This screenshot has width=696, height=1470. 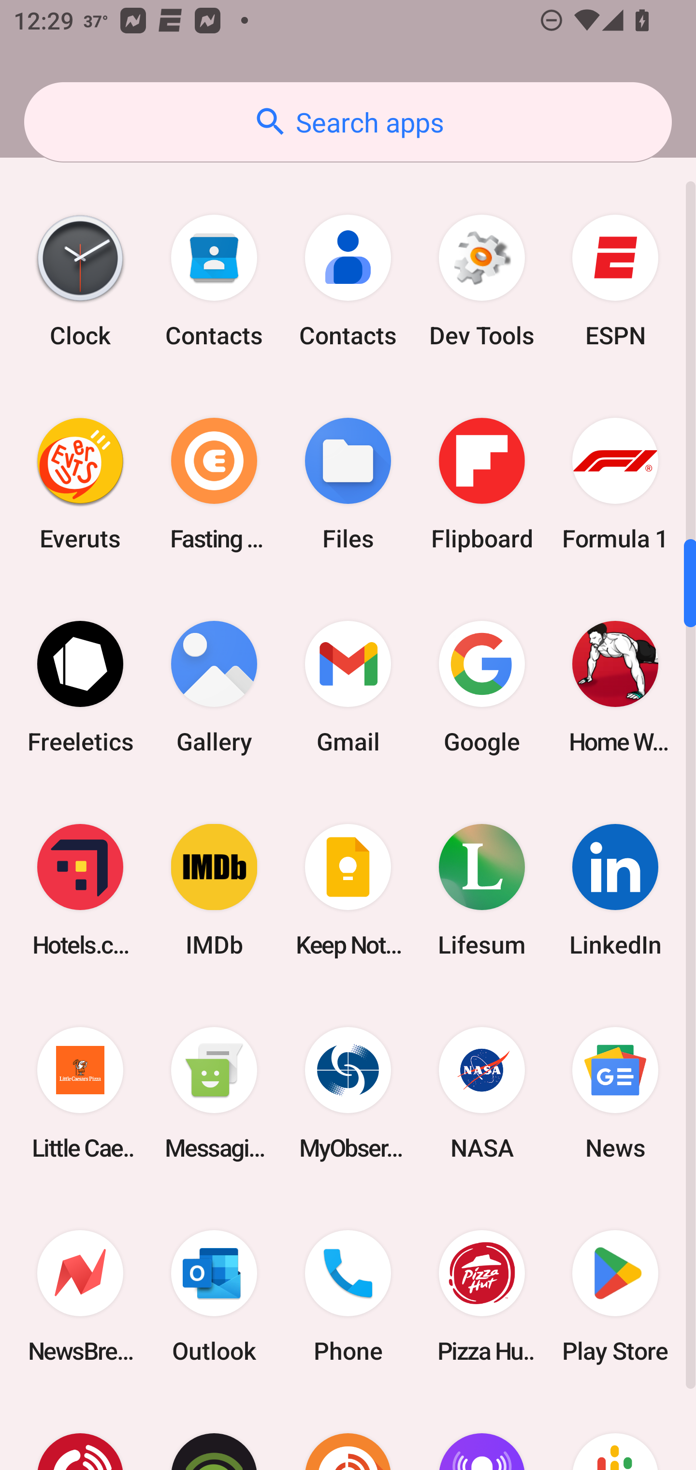 I want to click on Files, so click(x=348, y=484).